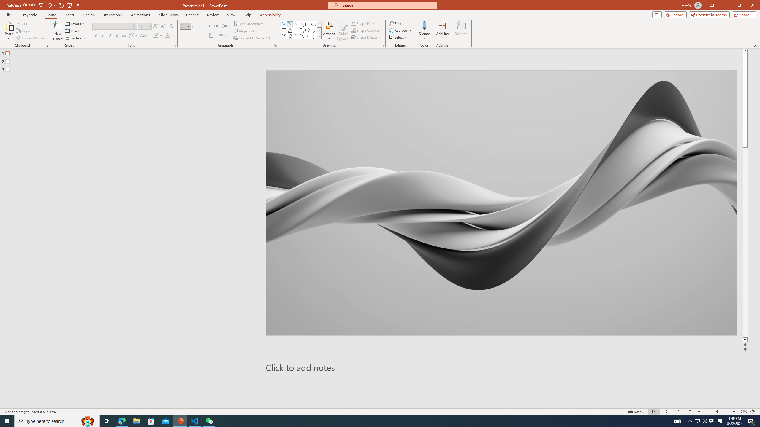 The height and width of the screenshot is (427, 760). I want to click on Wavy 3D art, so click(502, 203).